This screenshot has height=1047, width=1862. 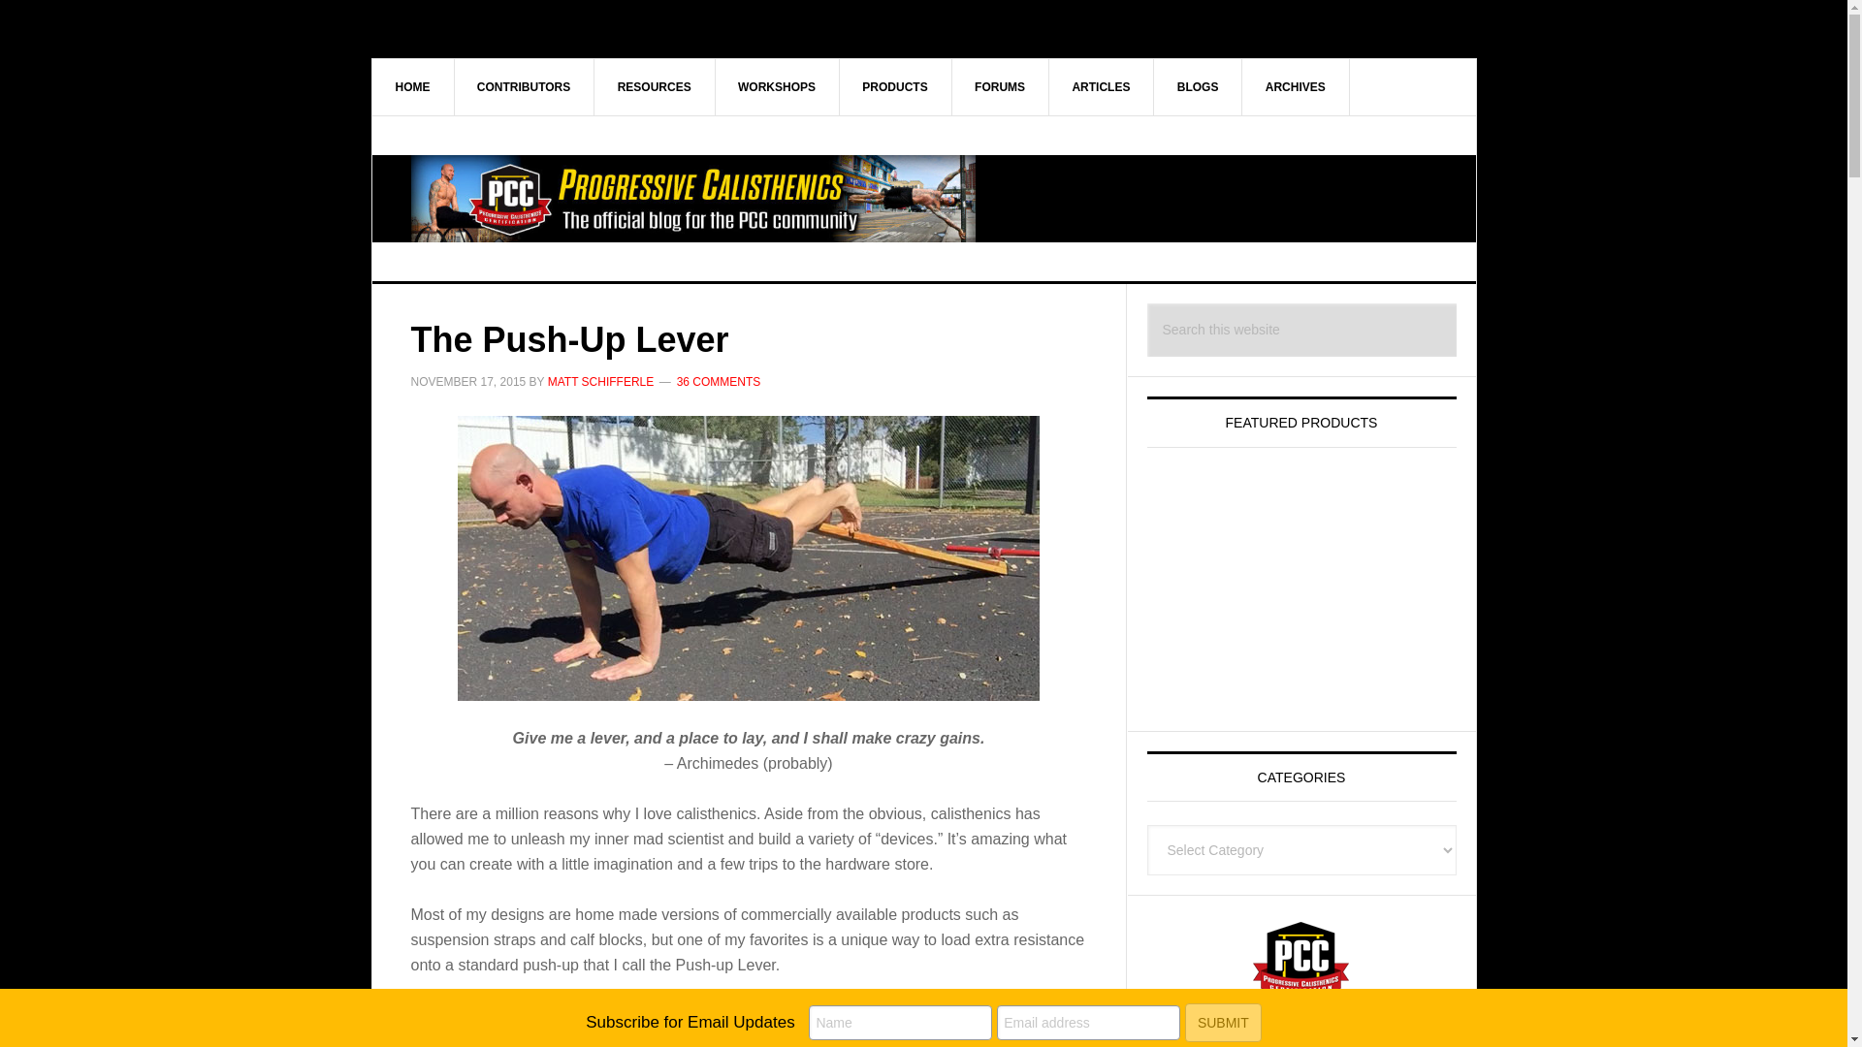 I want to click on MATT SCHIFFERLE, so click(x=601, y=381).